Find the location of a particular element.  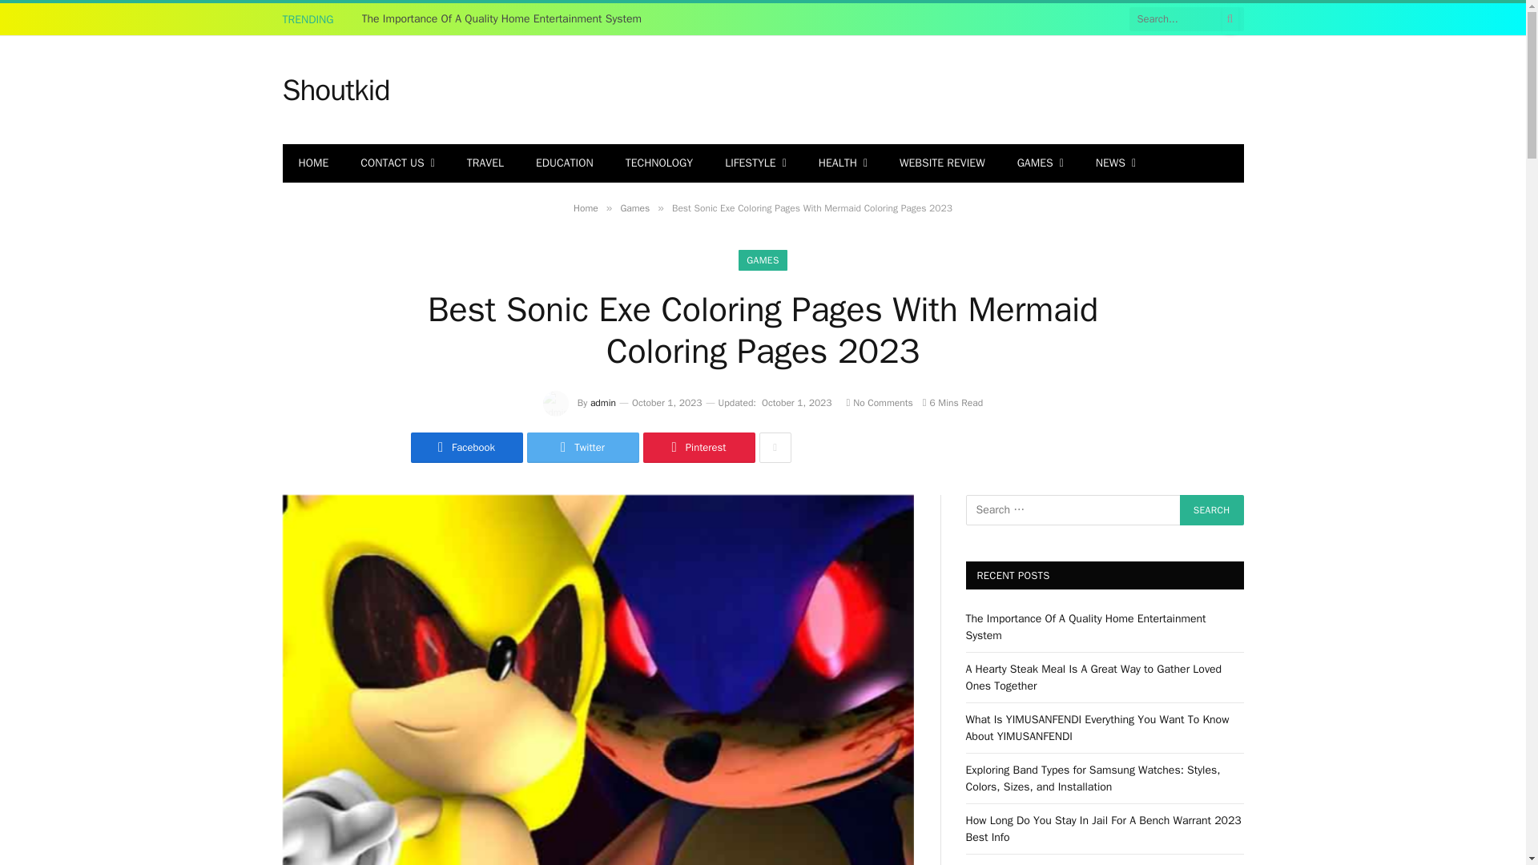

CONTACT US is located at coordinates (397, 163).